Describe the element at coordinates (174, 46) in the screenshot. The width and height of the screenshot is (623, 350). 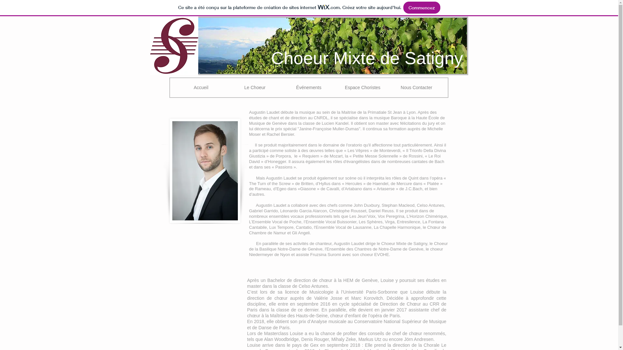
I see `Logo Choeur Mixte Satigny.jpg` at that location.